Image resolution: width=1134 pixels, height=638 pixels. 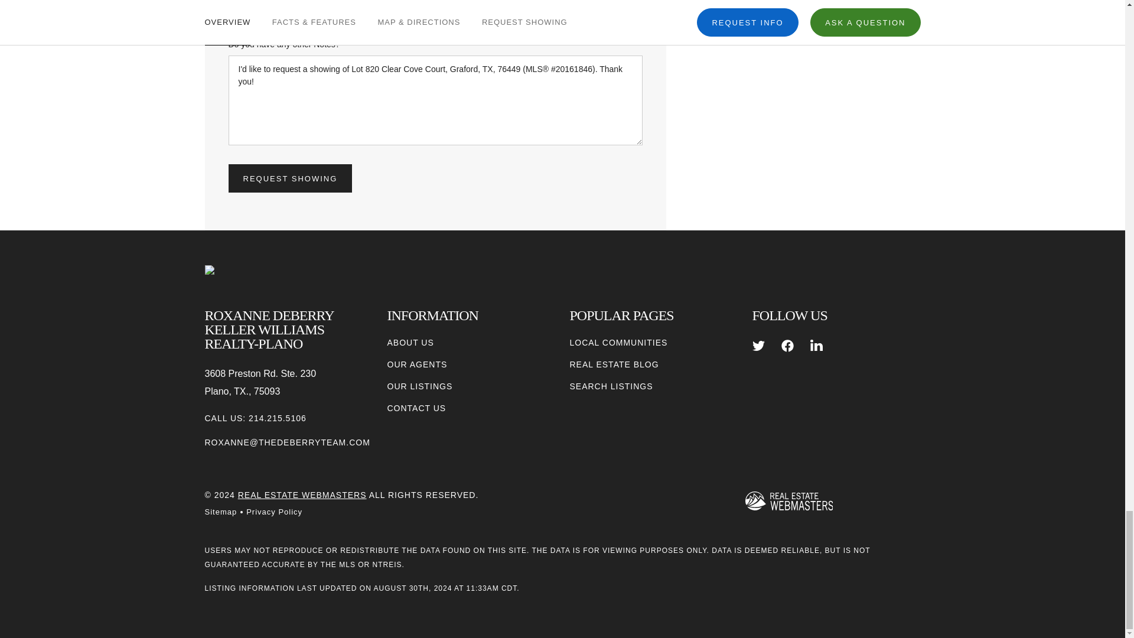 I want to click on TWITTER, so click(x=758, y=346).